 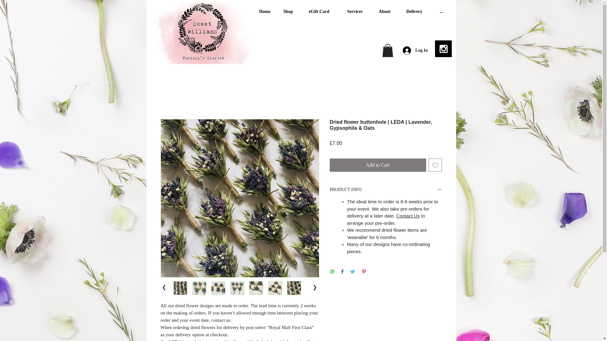 I want to click on Log In, so click(x=414, y=51).